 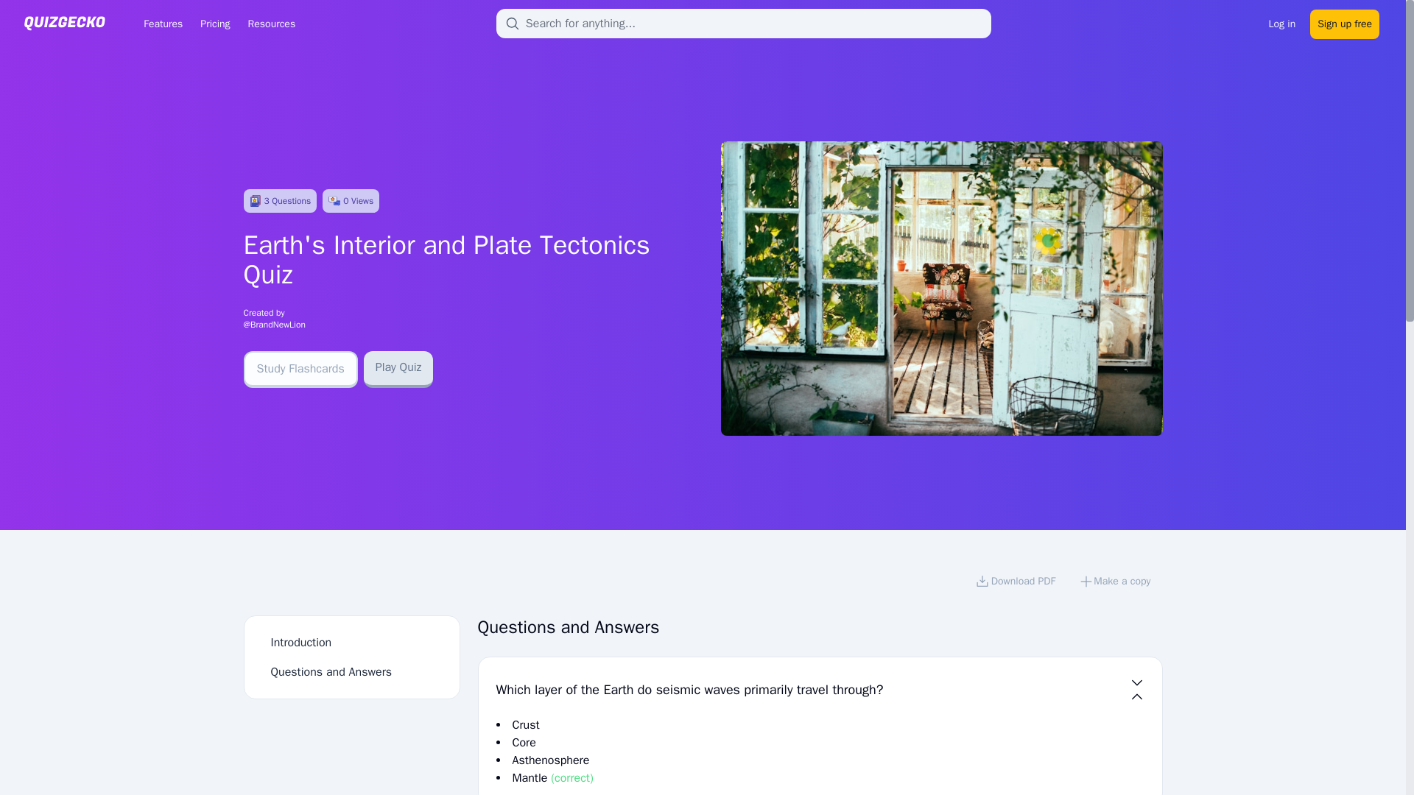 I want to click on Sign up free, so click(x=1345, y=22).